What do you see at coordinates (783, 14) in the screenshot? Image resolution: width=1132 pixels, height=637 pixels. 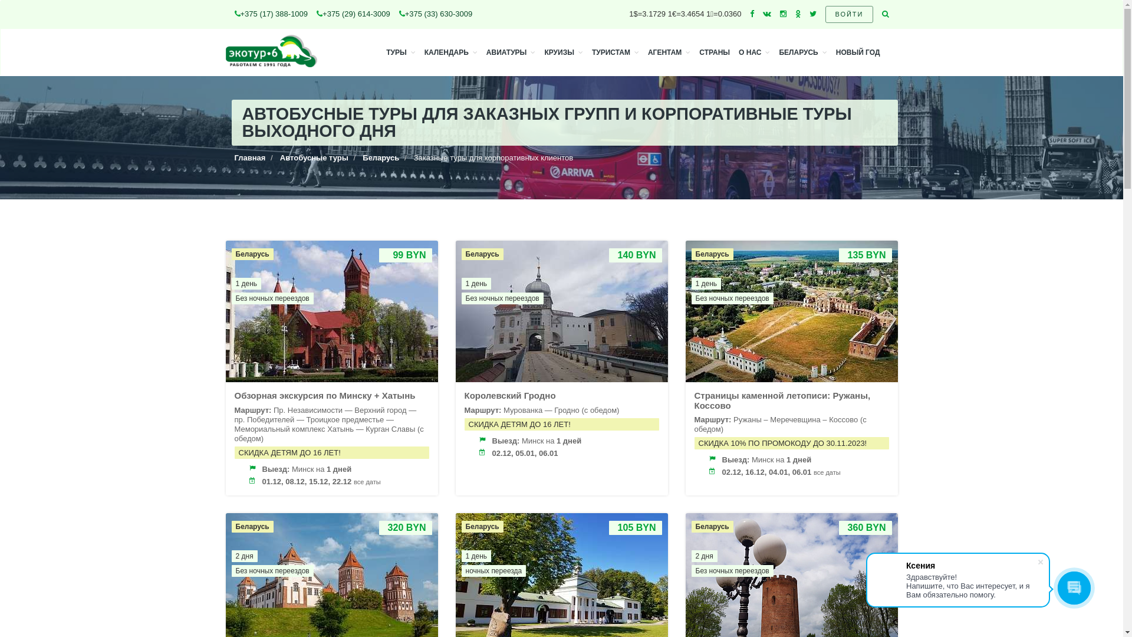 I see `instagram` at bounding box center [783, 14].